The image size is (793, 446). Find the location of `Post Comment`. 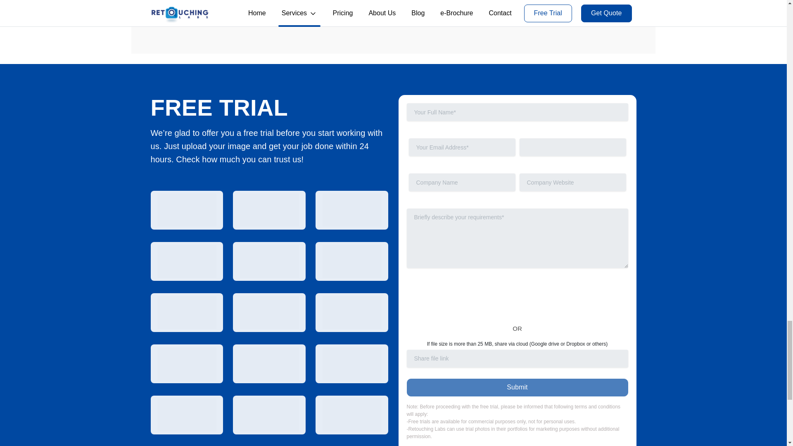

Post Comment is located at coordinates (184, 17).